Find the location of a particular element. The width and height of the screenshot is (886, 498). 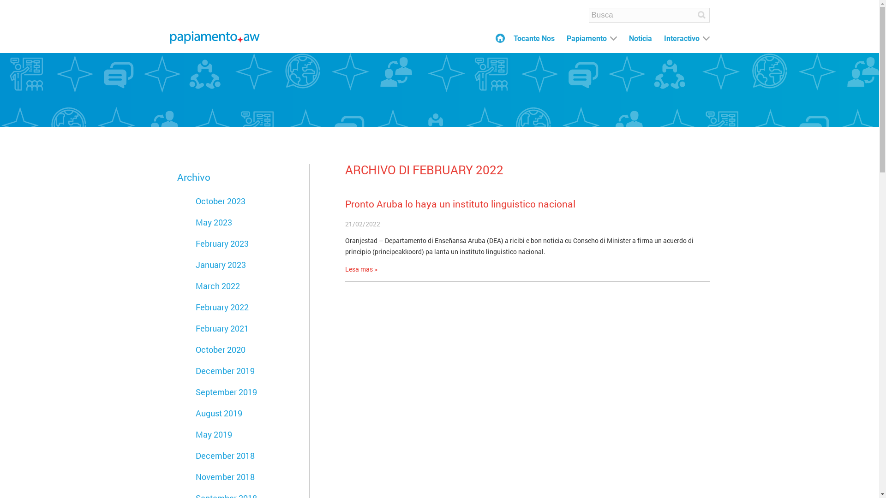

November 2018 is located at coordinates (225, 477).